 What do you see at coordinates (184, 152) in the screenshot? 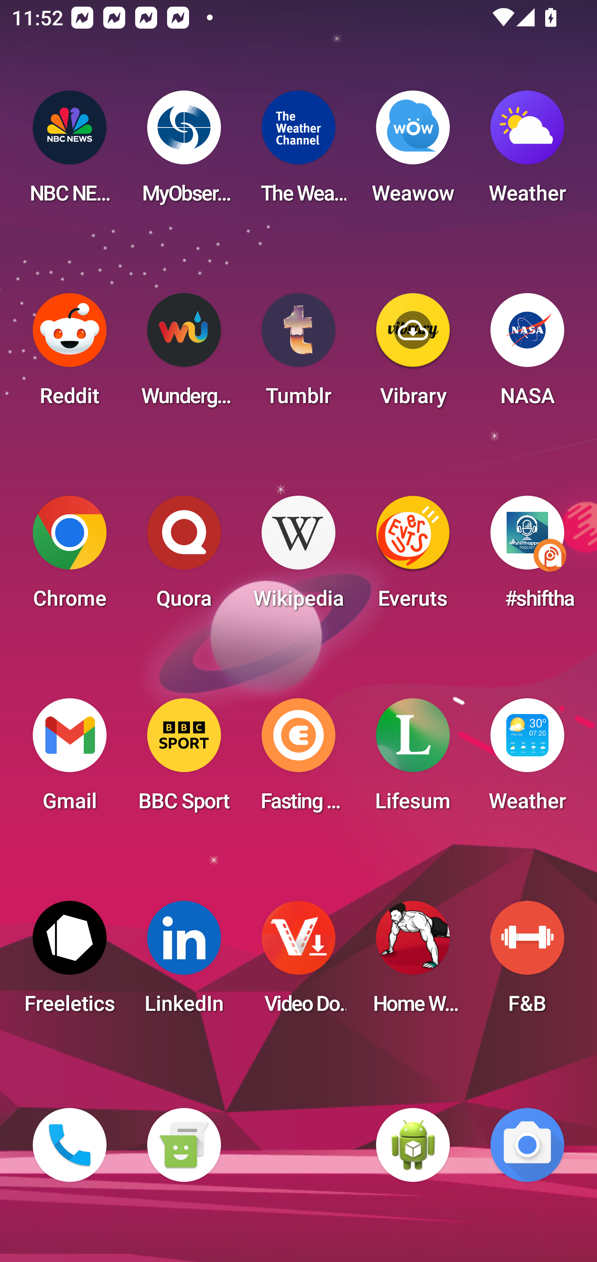
I see `MyObservatory` at bounding box center [184, 152].